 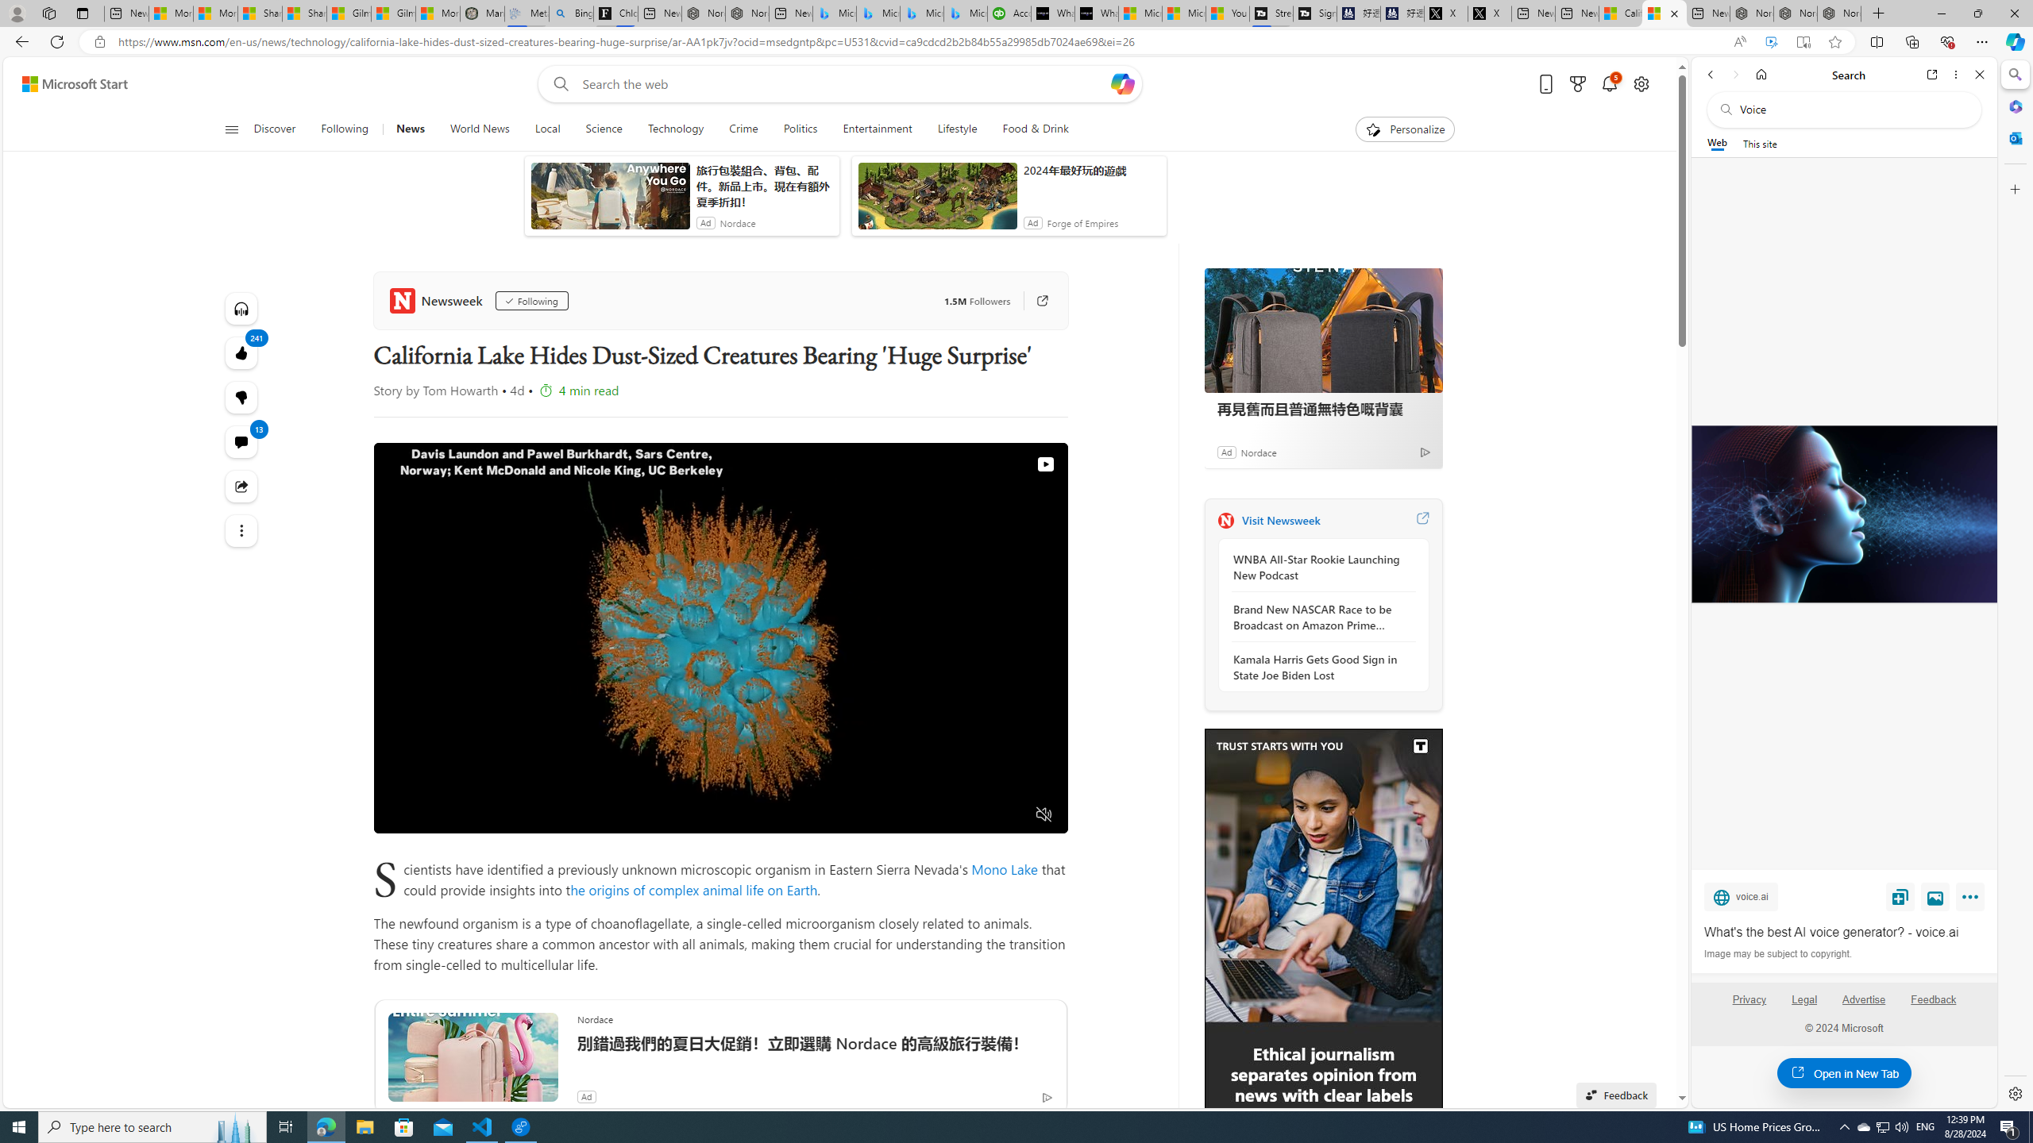 What do you see at coordinates (410, 129) in the screenshot?
I see `News` at bounding box center [410, 129].